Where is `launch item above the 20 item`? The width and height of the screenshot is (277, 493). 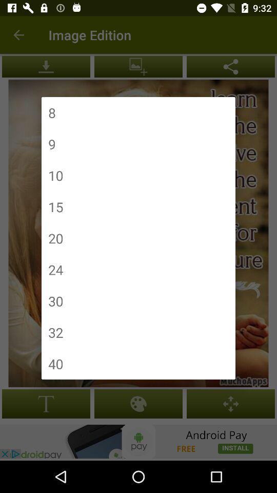
launch item above the 20 item is located at coordinates (55, 206).